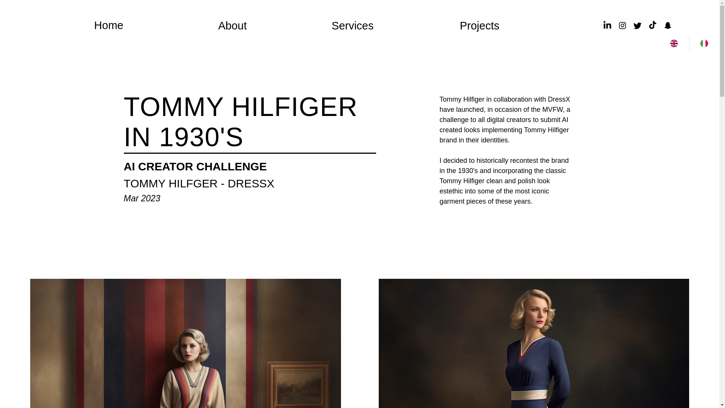  I want to click on Home, so click(109, 25).